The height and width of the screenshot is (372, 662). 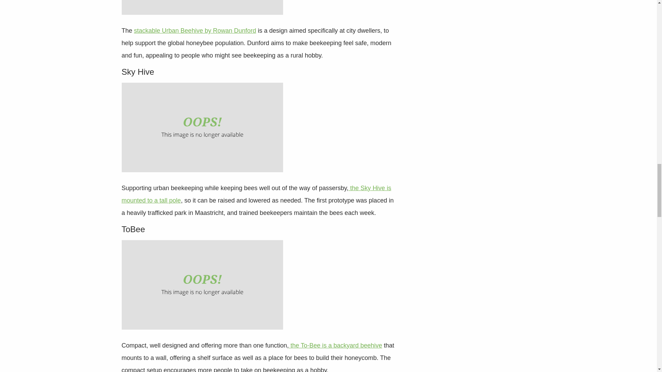 I want to click on Beehive Design To Bee, so click(x=202, y=285).